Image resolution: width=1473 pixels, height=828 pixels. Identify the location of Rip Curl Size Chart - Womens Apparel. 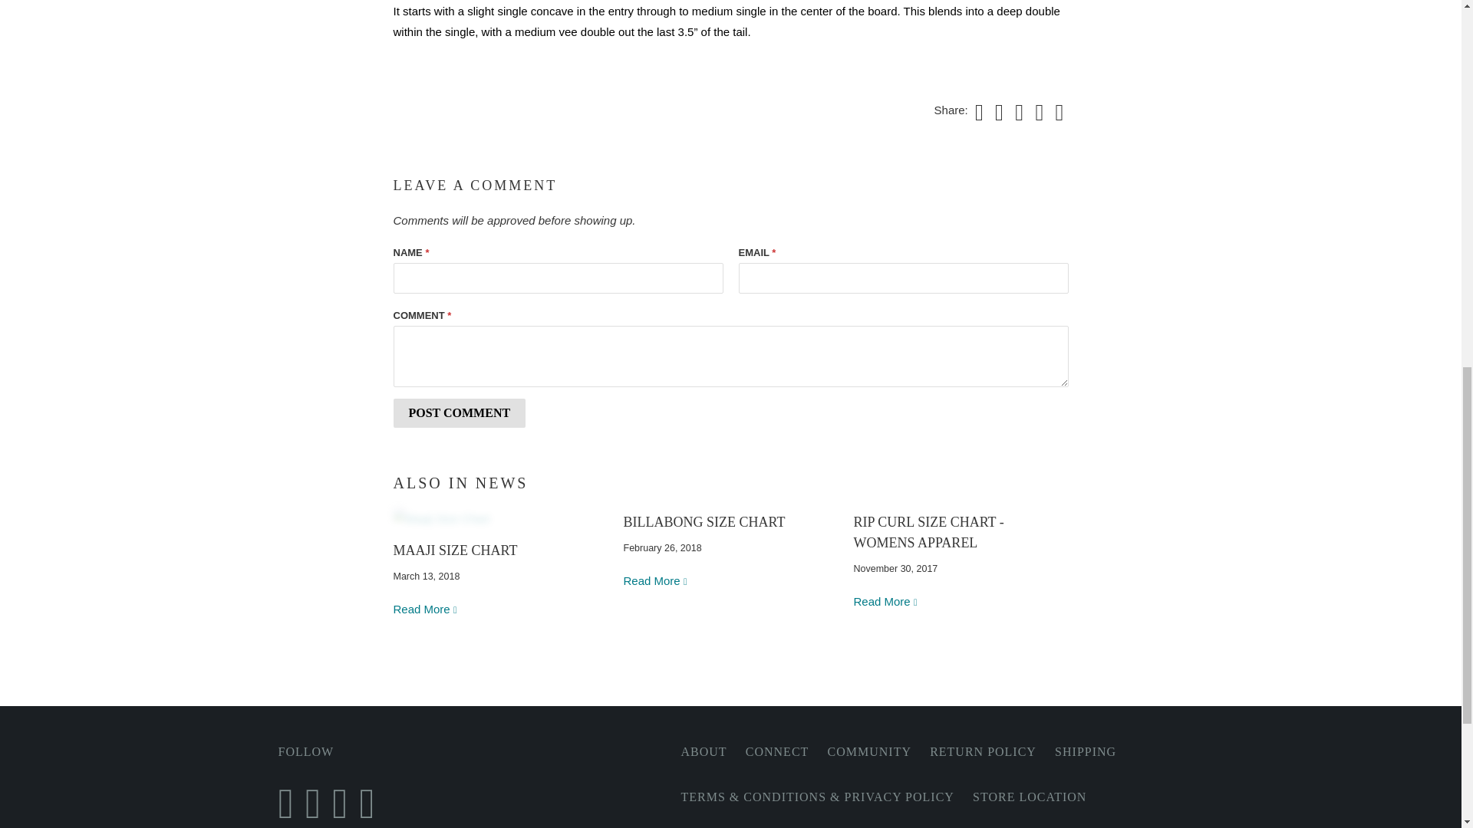
(885, 601).